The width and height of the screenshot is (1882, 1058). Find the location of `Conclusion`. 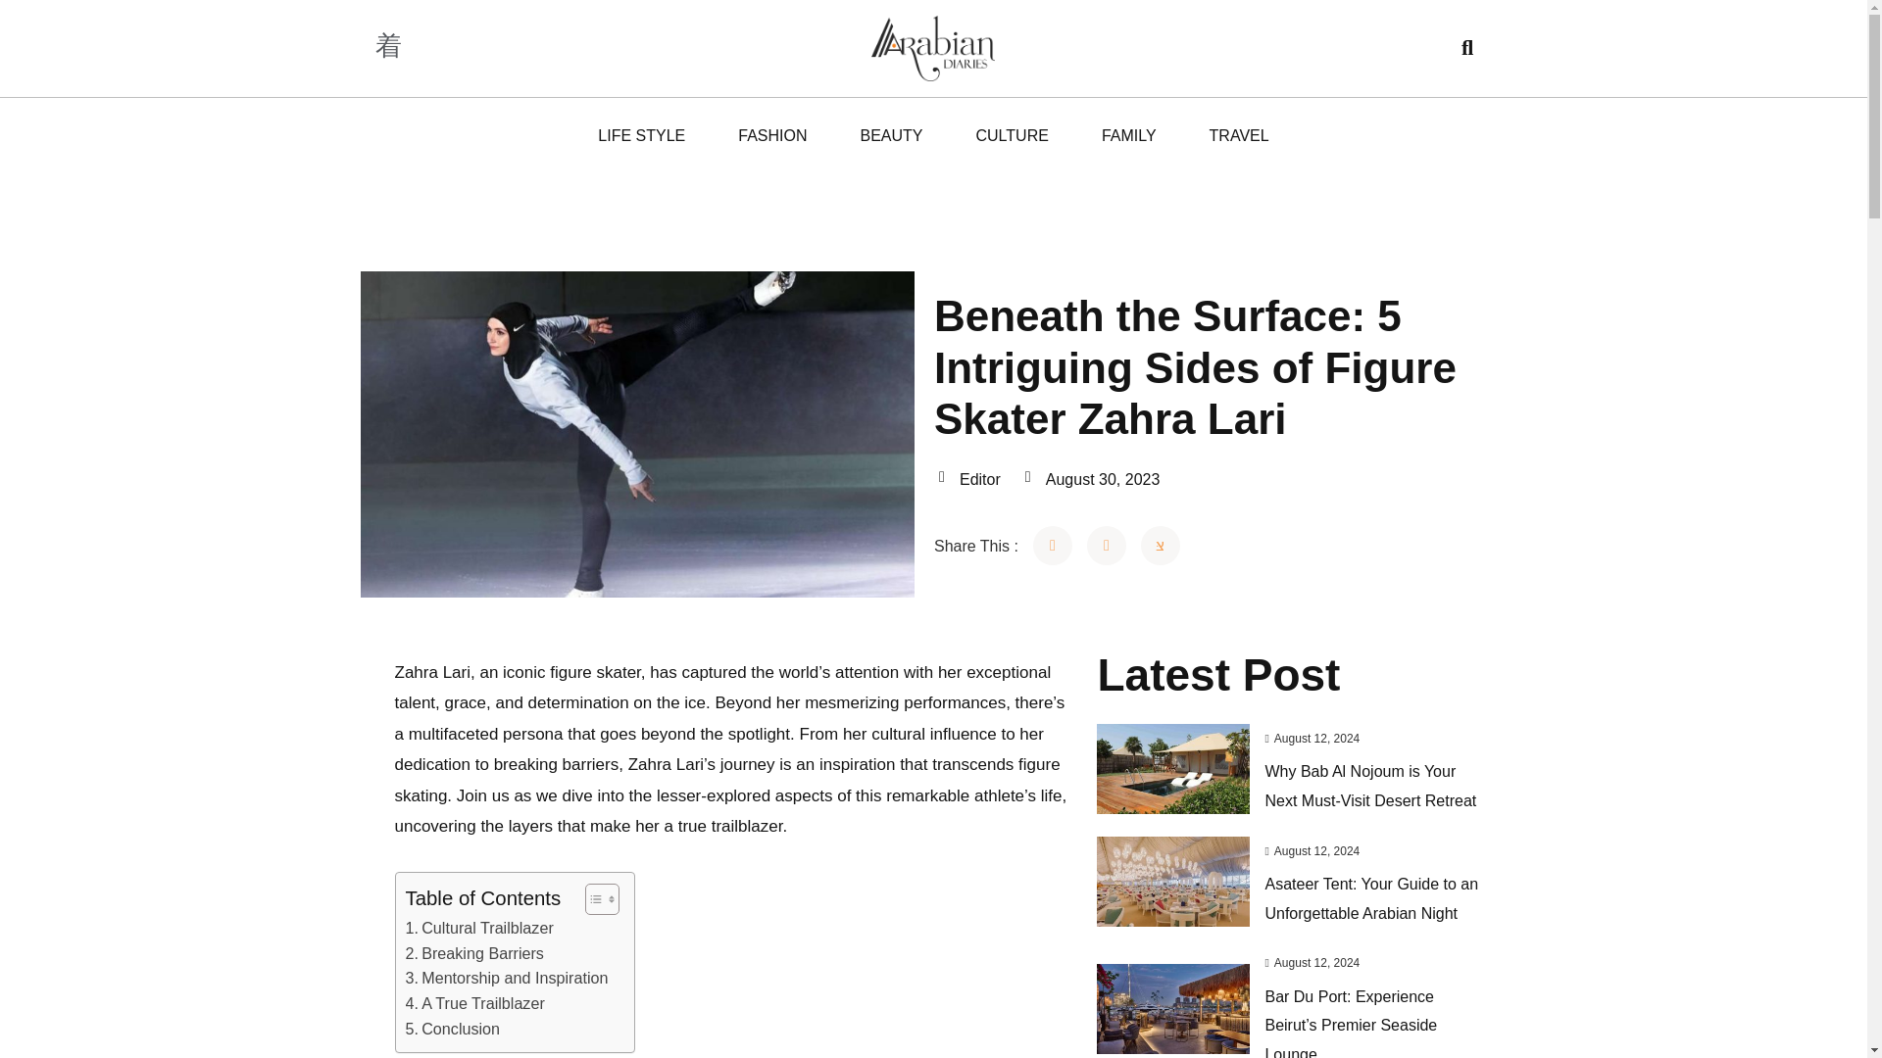

Conclusion is located at coordinates (453, 1029).